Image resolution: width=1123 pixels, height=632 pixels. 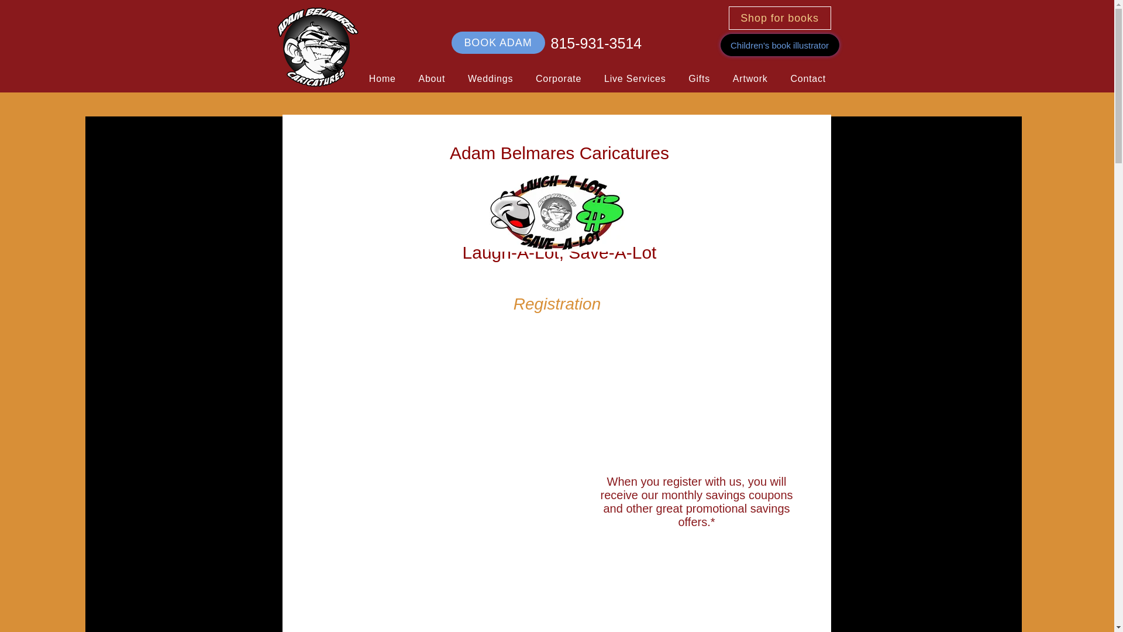 What do you see at coordinates (383, 78) in the screenshot?
I see `Home` at bounding box center [383, 78].